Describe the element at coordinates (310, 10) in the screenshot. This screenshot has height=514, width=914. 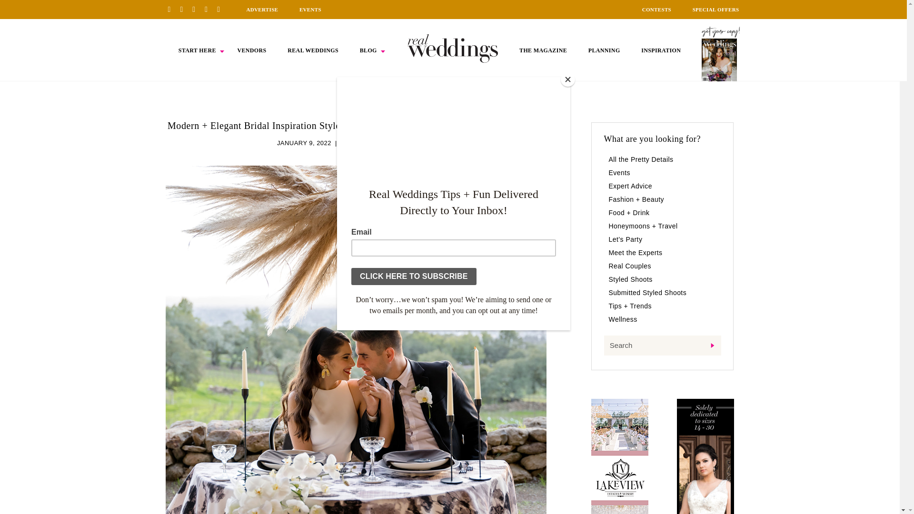
I see `EVENTS` at that location.